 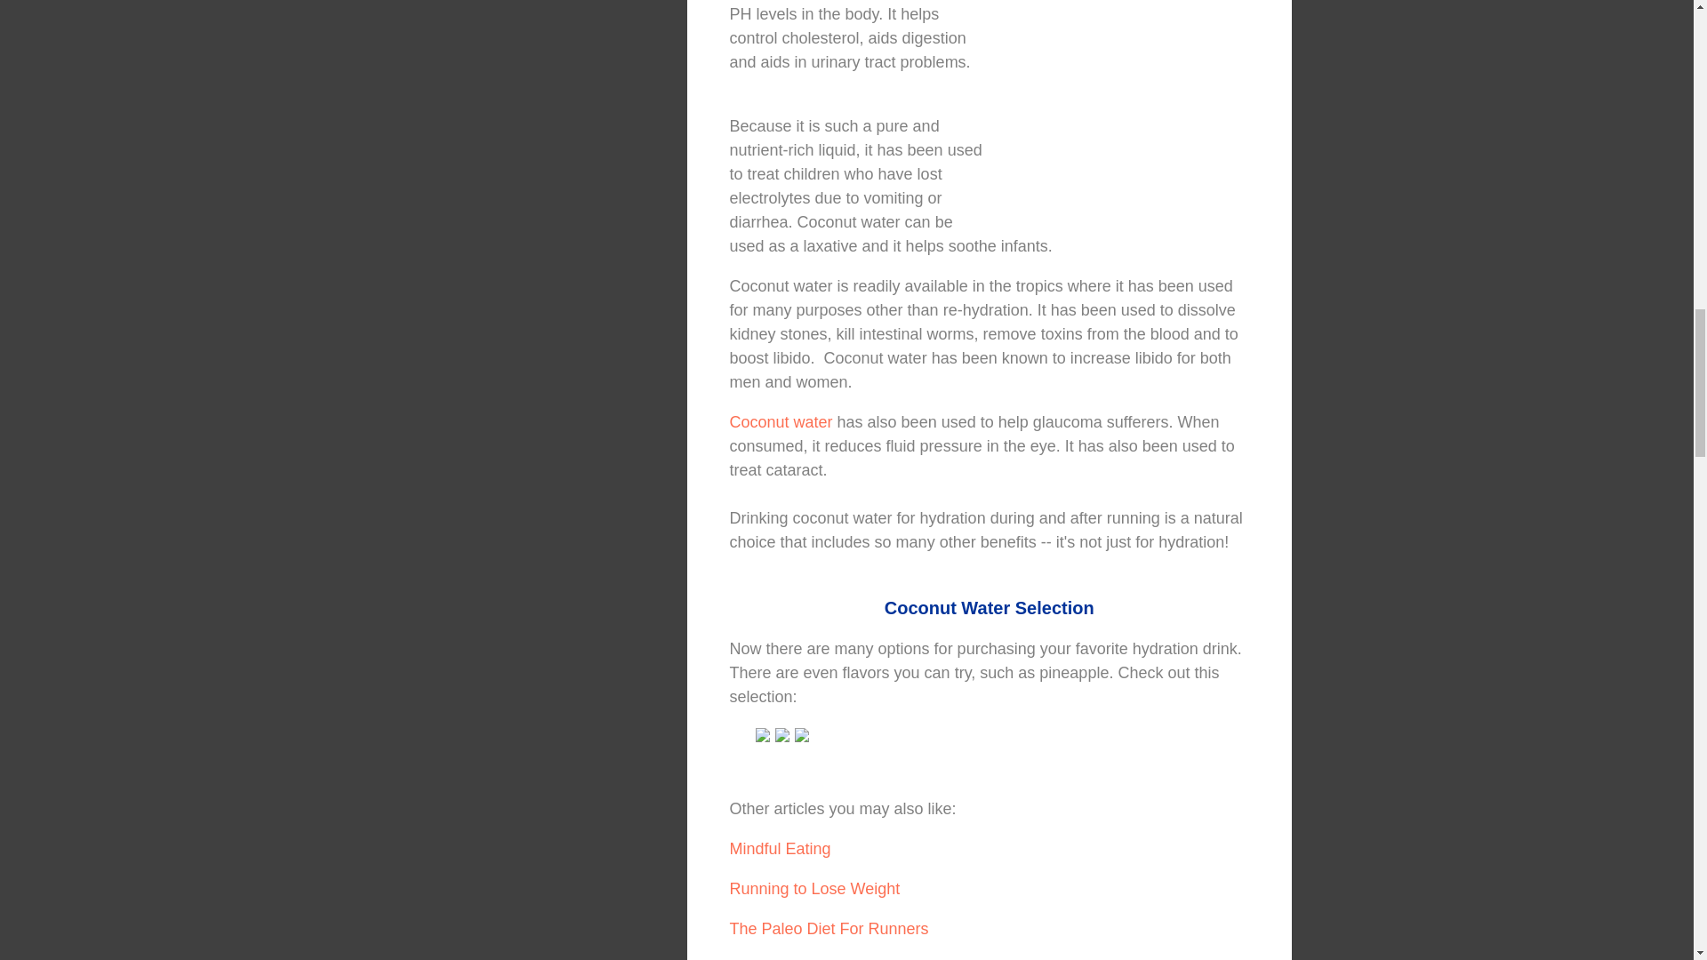 I want to click on The Paleo Diet For Runners, so click(x=829, y=928).